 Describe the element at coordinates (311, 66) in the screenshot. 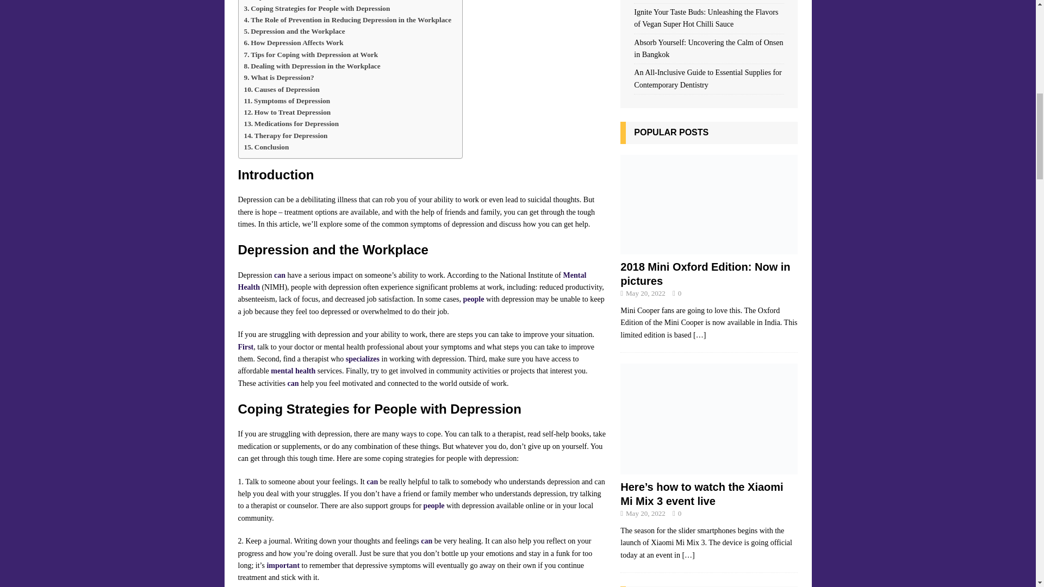

I see `Dealing with Depression in the Workplace` at that location.